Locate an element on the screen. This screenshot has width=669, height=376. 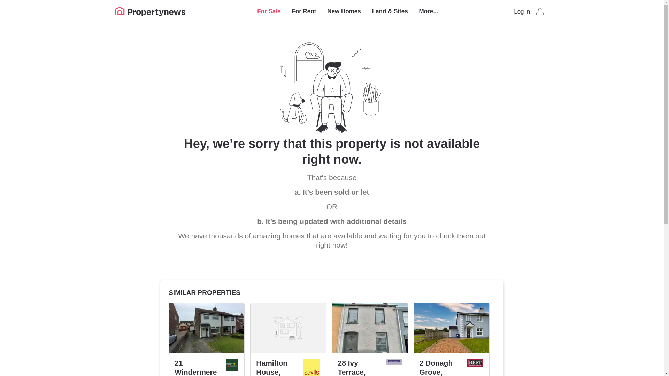
Go back to the homepage is located at coordinates (151, 11).